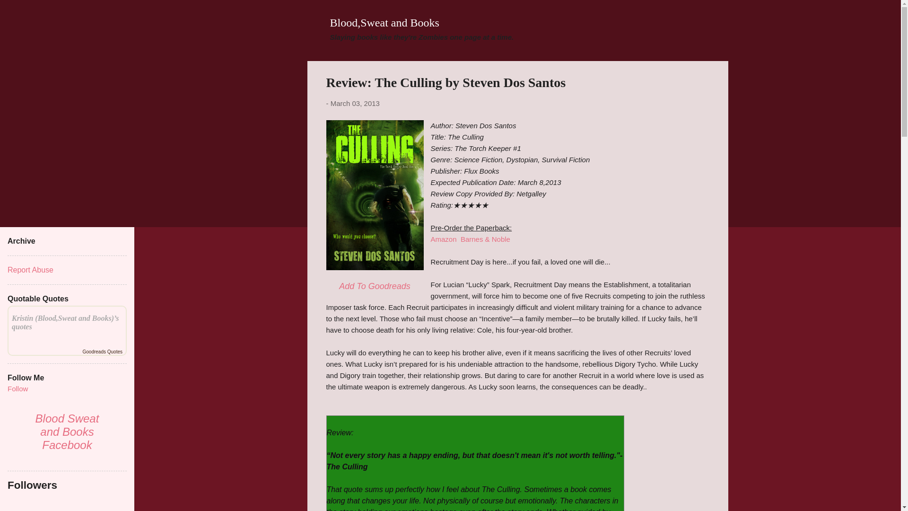 The height and width of the screenshot is (511, 908). I want to click on Search, so click(18, 11).